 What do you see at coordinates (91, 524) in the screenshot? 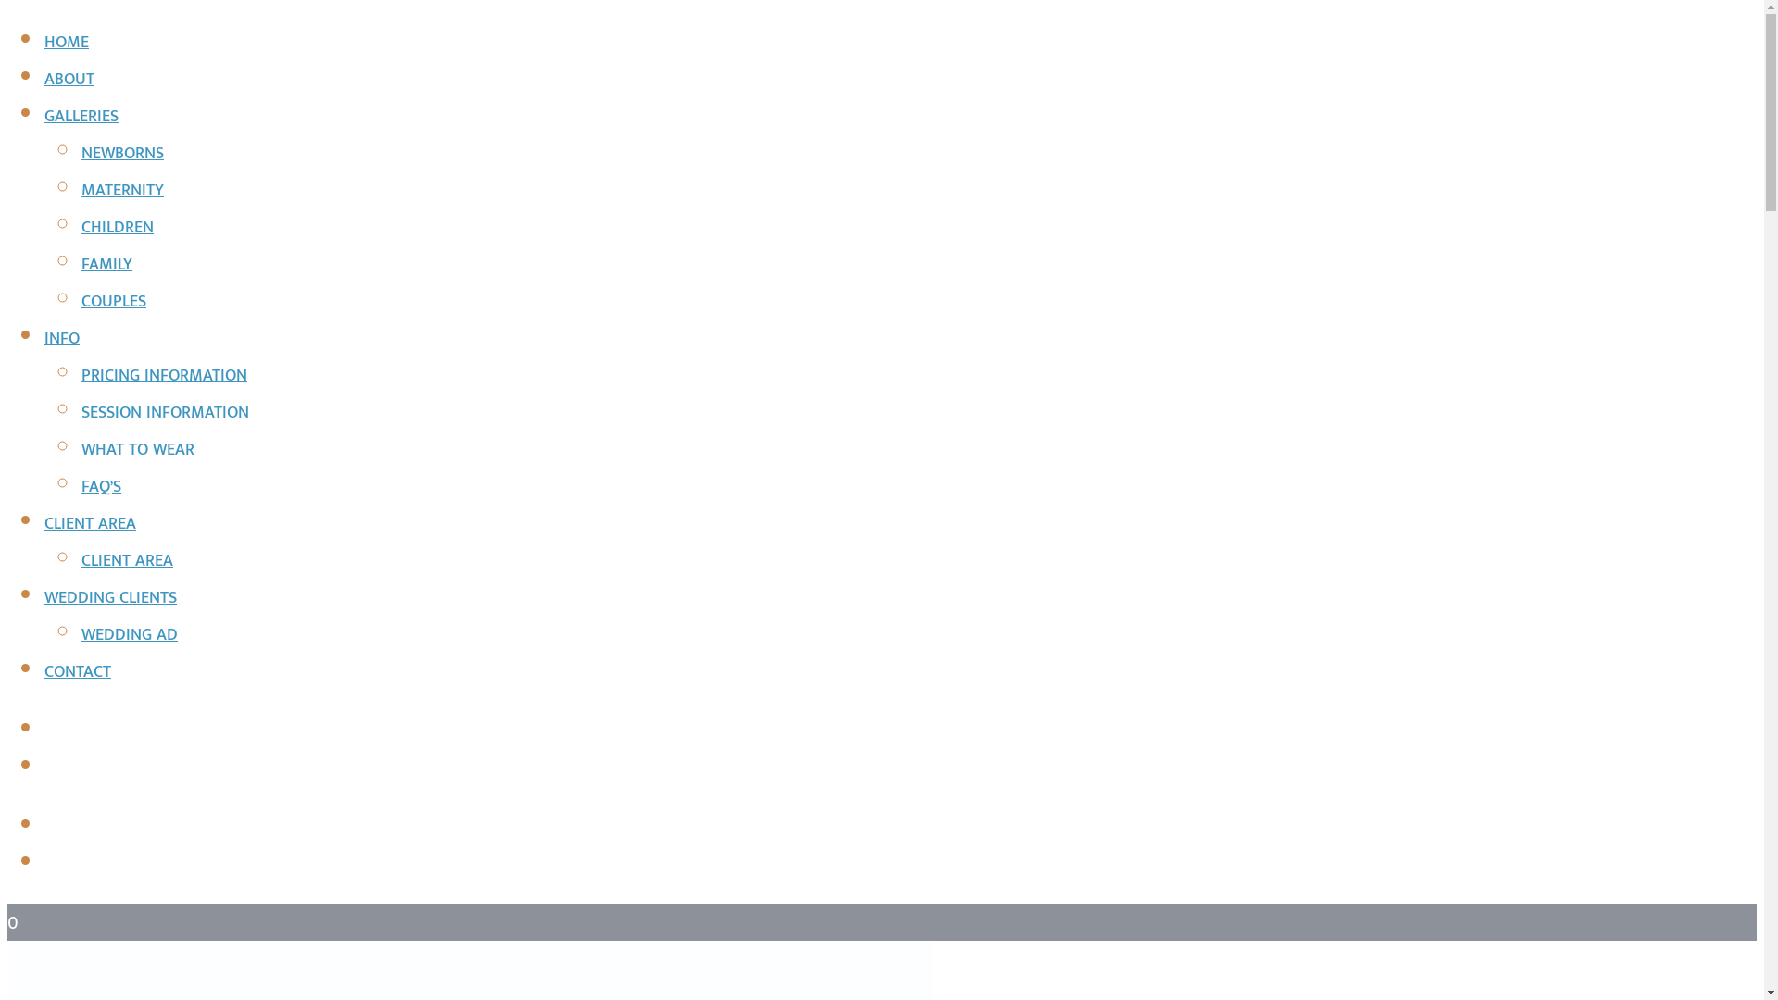
I see `CLIENT AREA` at bounding box center [91, 524].